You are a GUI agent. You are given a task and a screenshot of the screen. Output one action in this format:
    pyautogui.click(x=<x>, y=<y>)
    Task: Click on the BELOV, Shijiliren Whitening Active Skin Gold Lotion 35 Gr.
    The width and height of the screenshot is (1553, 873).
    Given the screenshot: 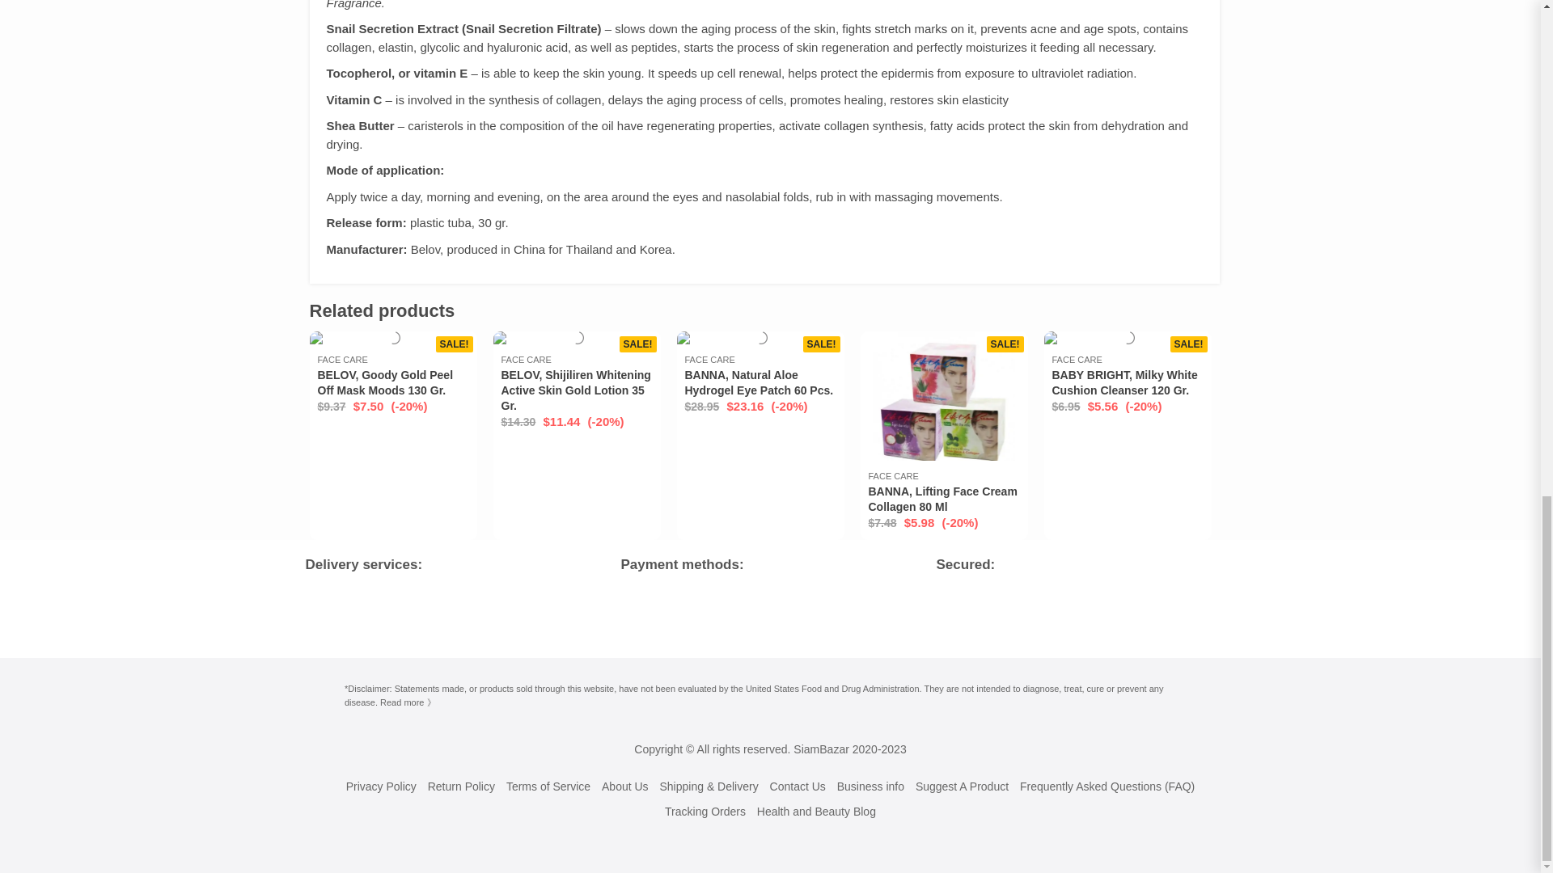 What is the action you would take?
    pyautogui.click(x=576, y=390)
    